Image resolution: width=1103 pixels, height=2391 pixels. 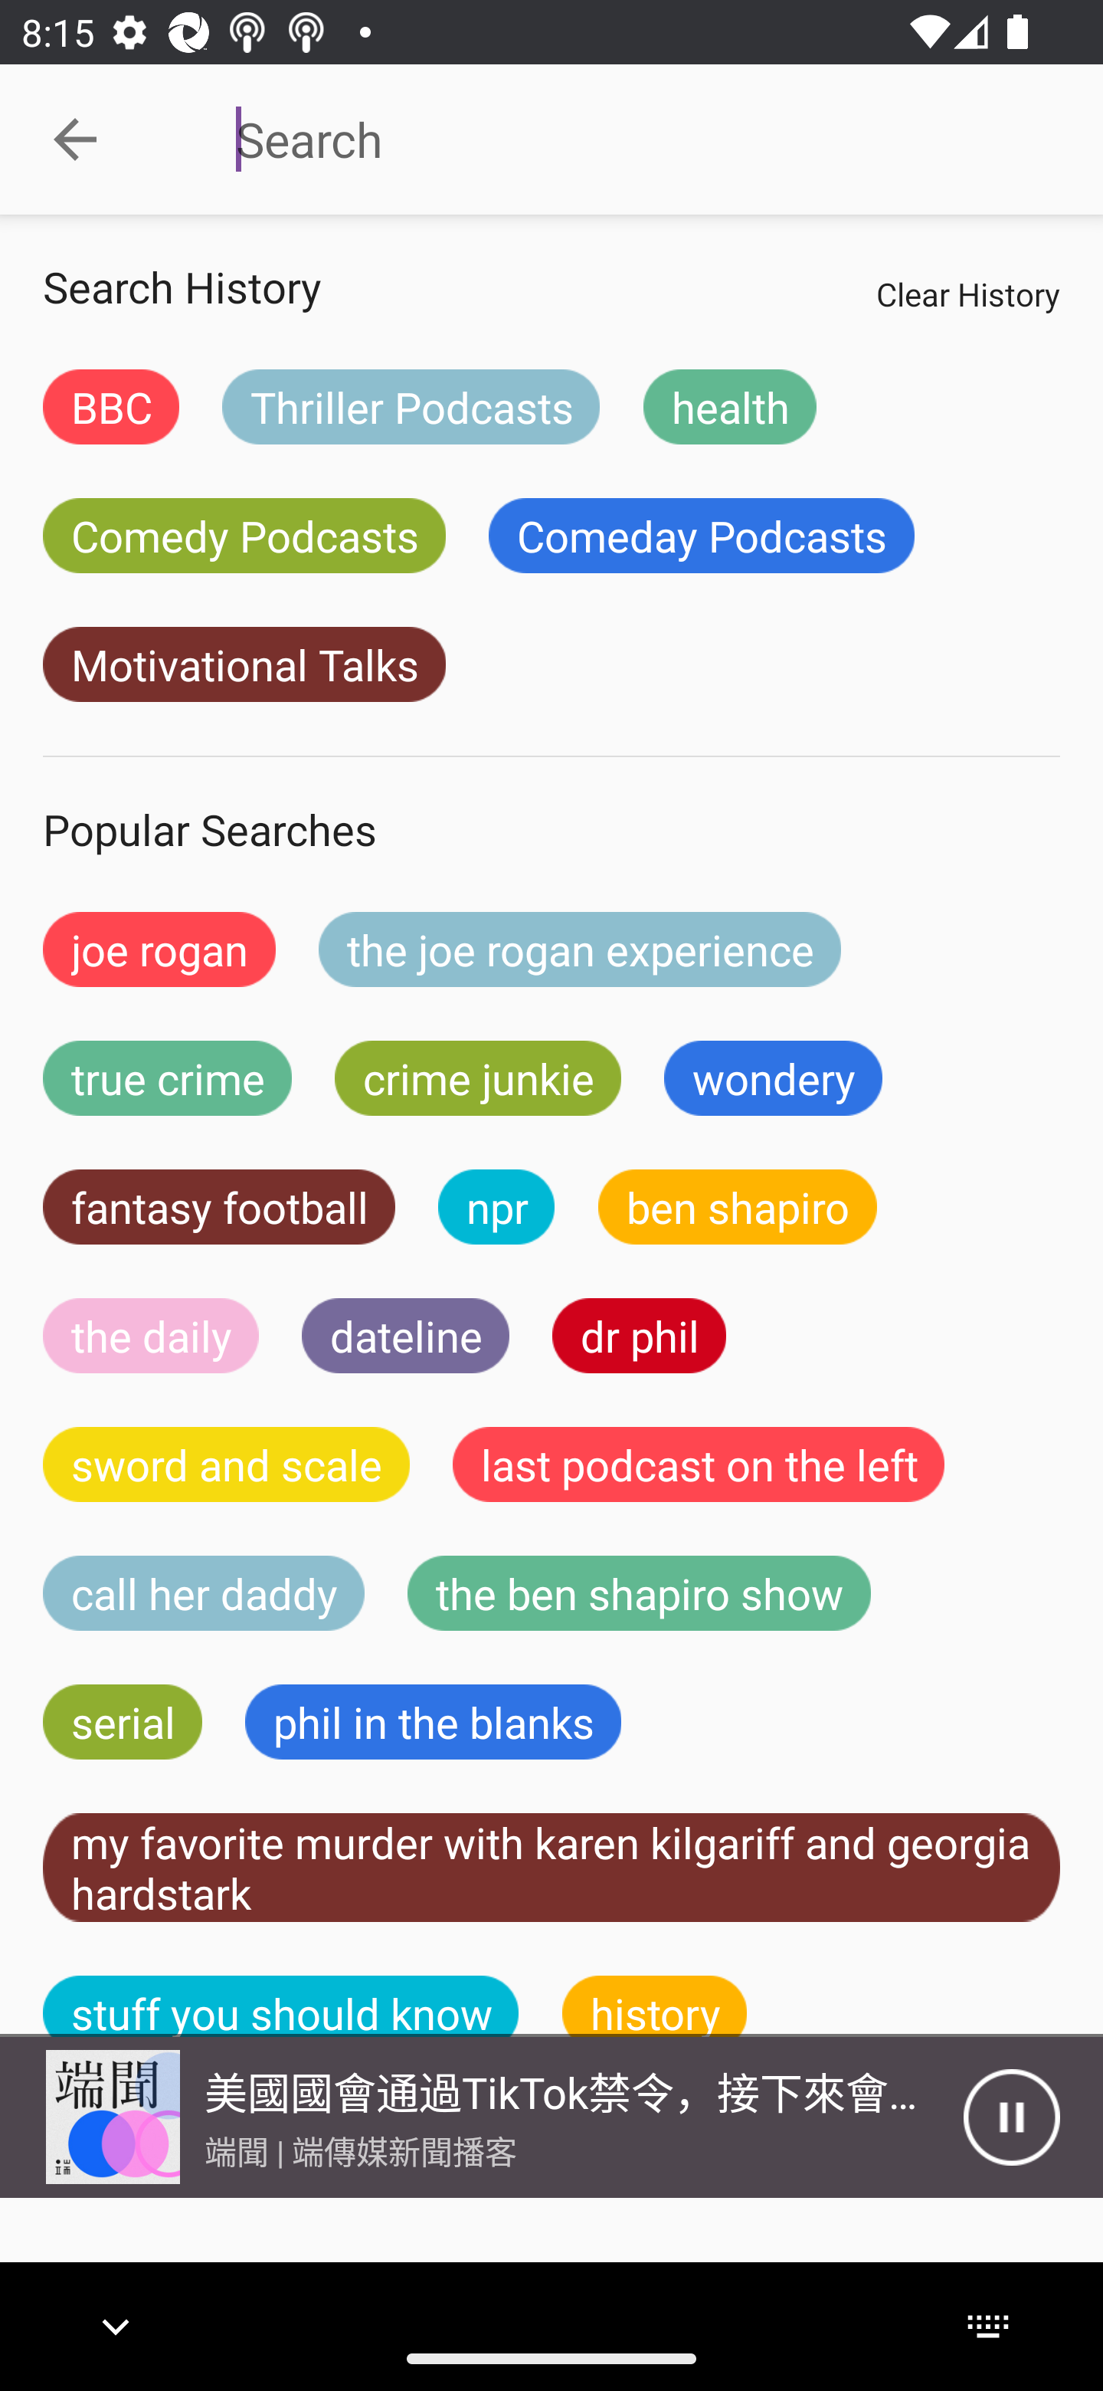 I want to click on call her daddy, so click(x=204, y=1593).